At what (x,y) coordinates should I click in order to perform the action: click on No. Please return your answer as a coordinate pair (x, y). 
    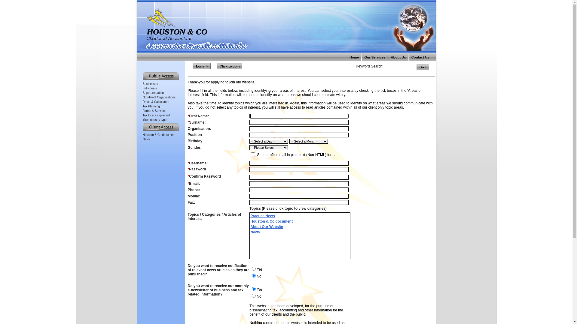
    Looking at the image, I should click on (254, 275).